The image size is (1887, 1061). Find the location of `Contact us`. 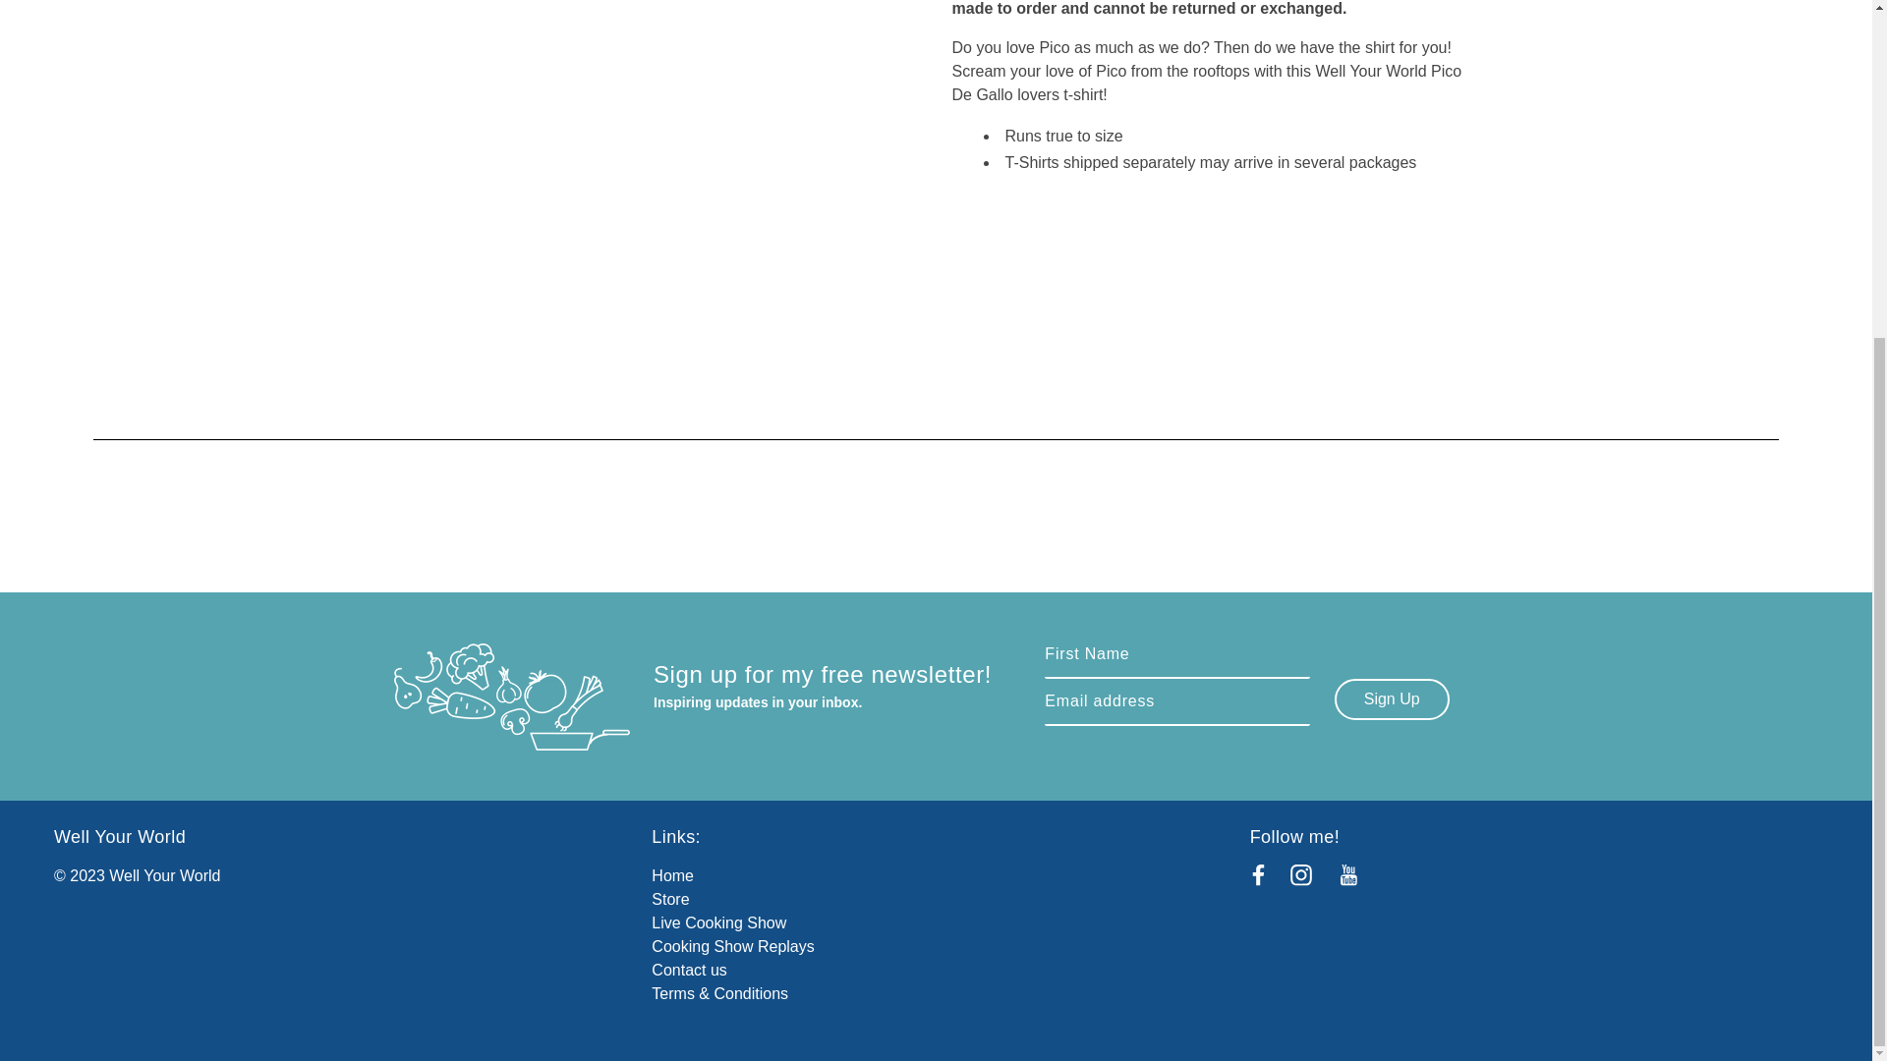

Contact us is located at coordinates (688, 969).